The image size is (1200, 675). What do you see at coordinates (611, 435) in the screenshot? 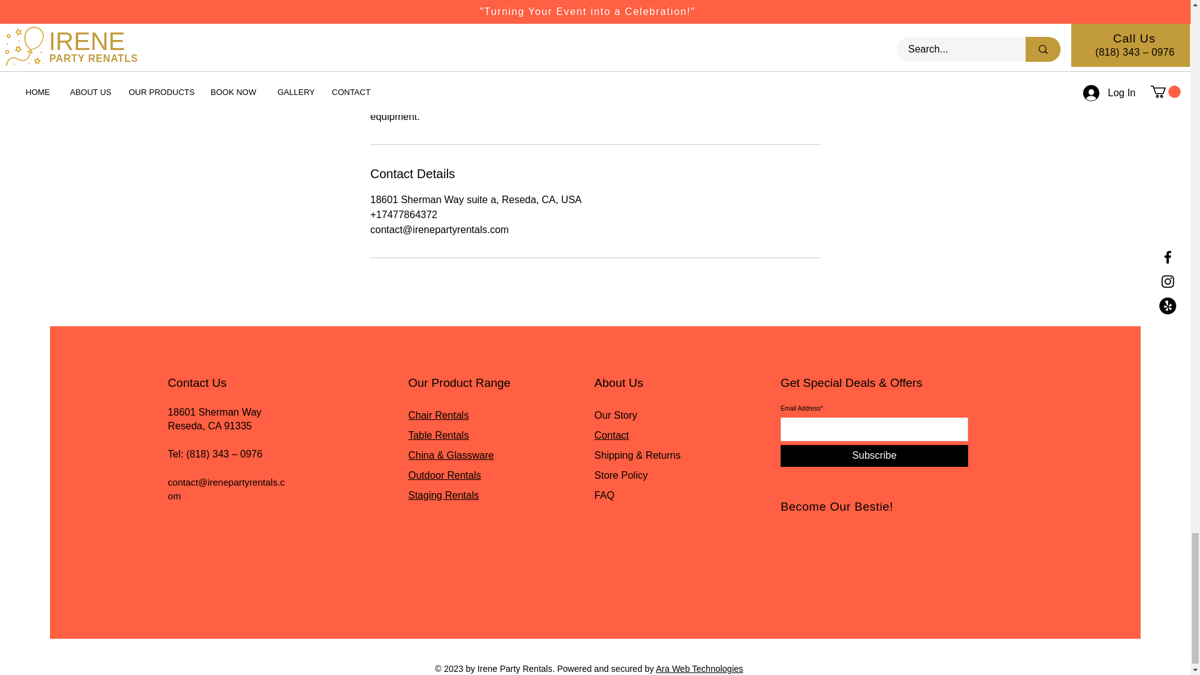
I see `Contact` at bounding box center [611, 435].